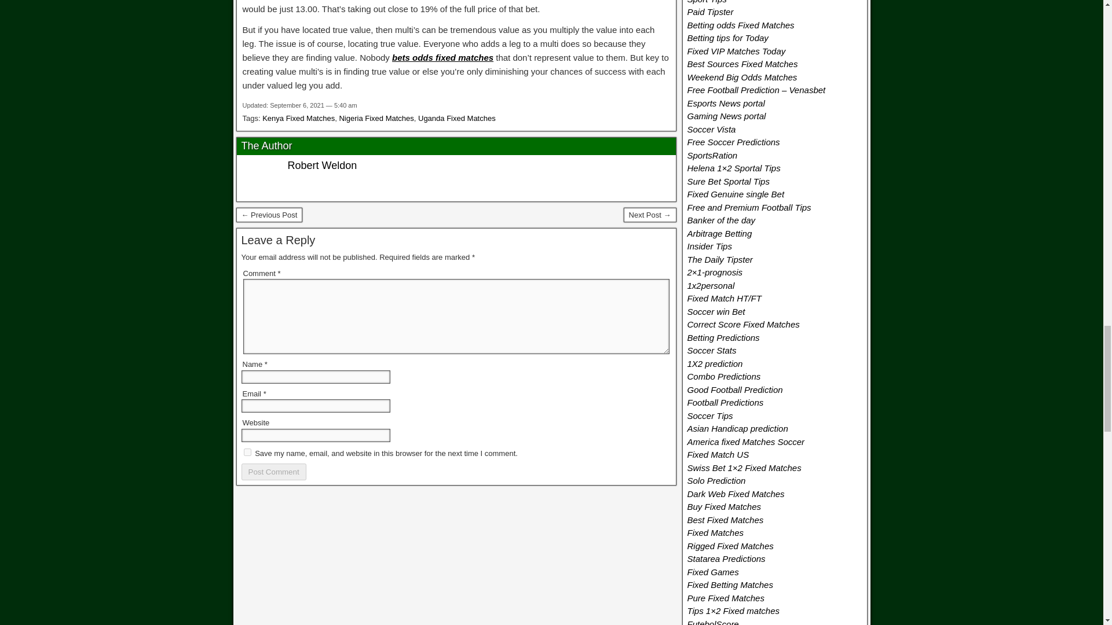  I want to click on Nigeria Fixed Matches, so click(376, 118).